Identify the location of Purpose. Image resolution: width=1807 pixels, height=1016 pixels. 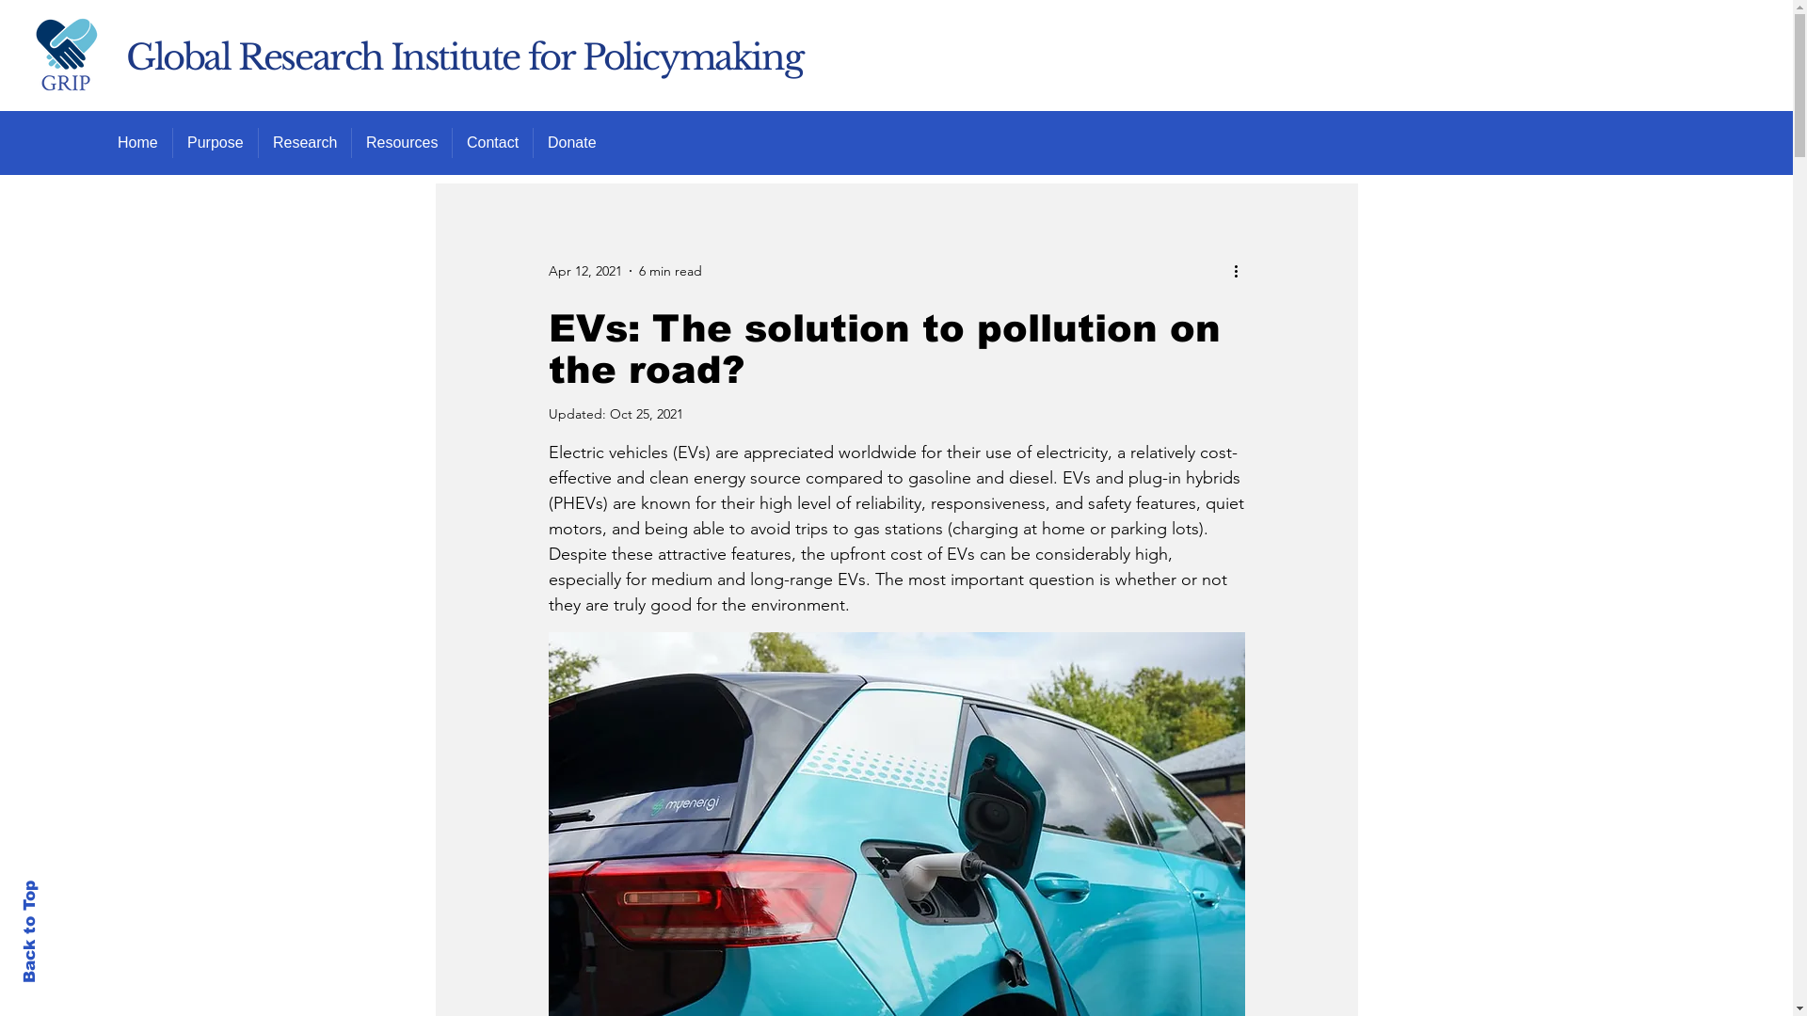
(215, 143).